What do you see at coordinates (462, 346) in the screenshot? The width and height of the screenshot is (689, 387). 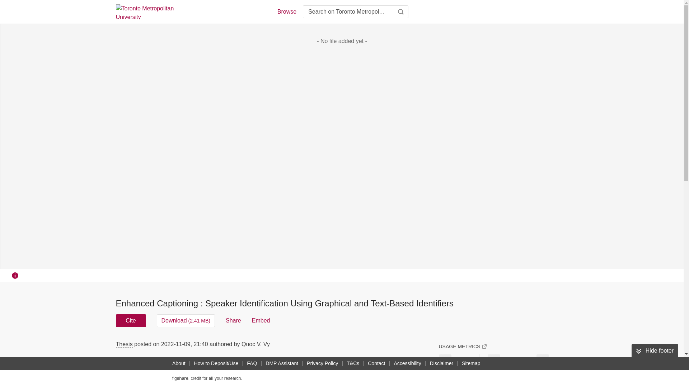 I see `USAGE METRICS` at bounding box center [462, 346].